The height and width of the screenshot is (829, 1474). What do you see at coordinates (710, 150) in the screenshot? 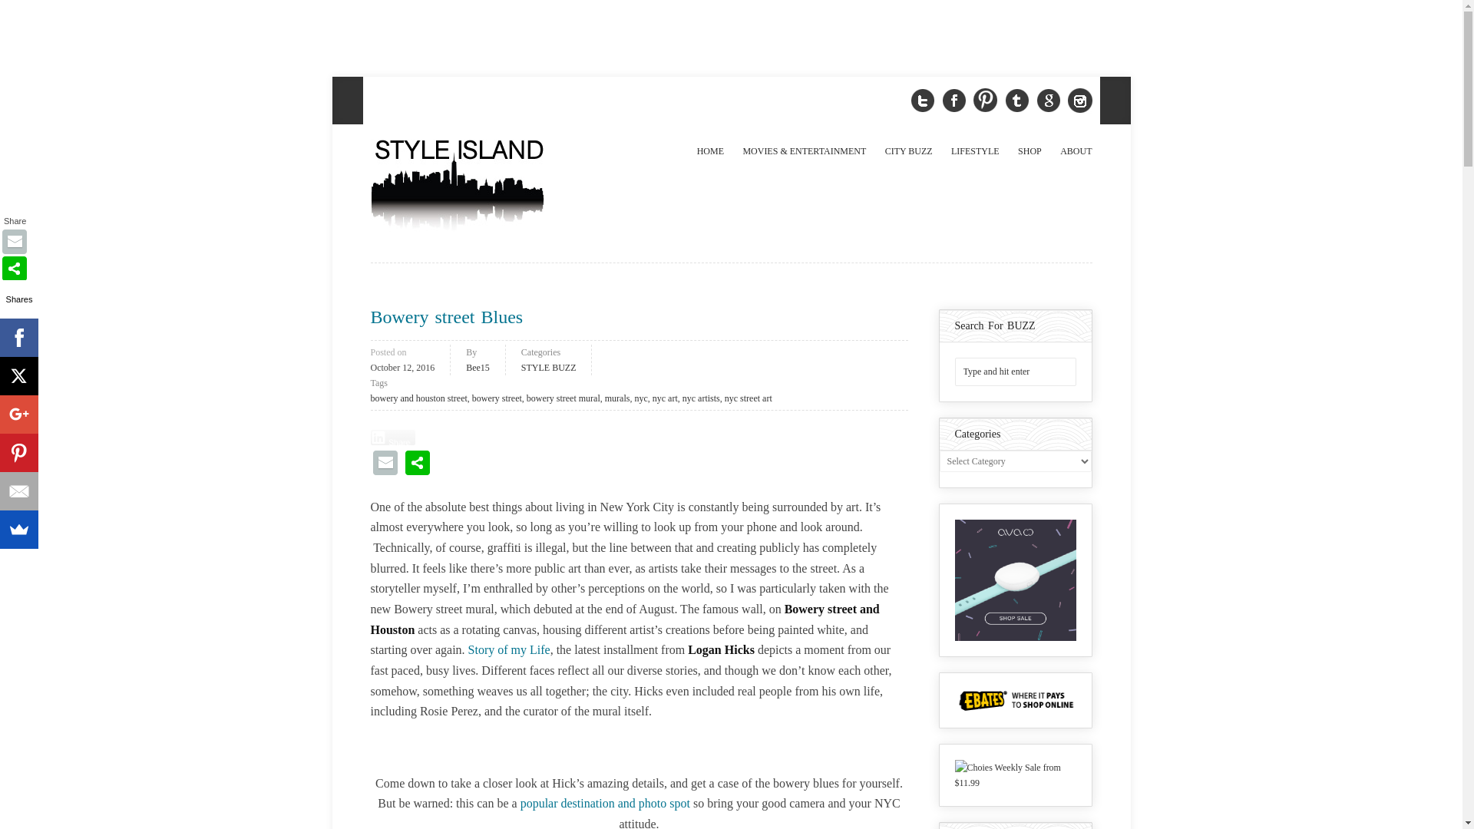
I see `HOME` at bounding box center [710, 150].